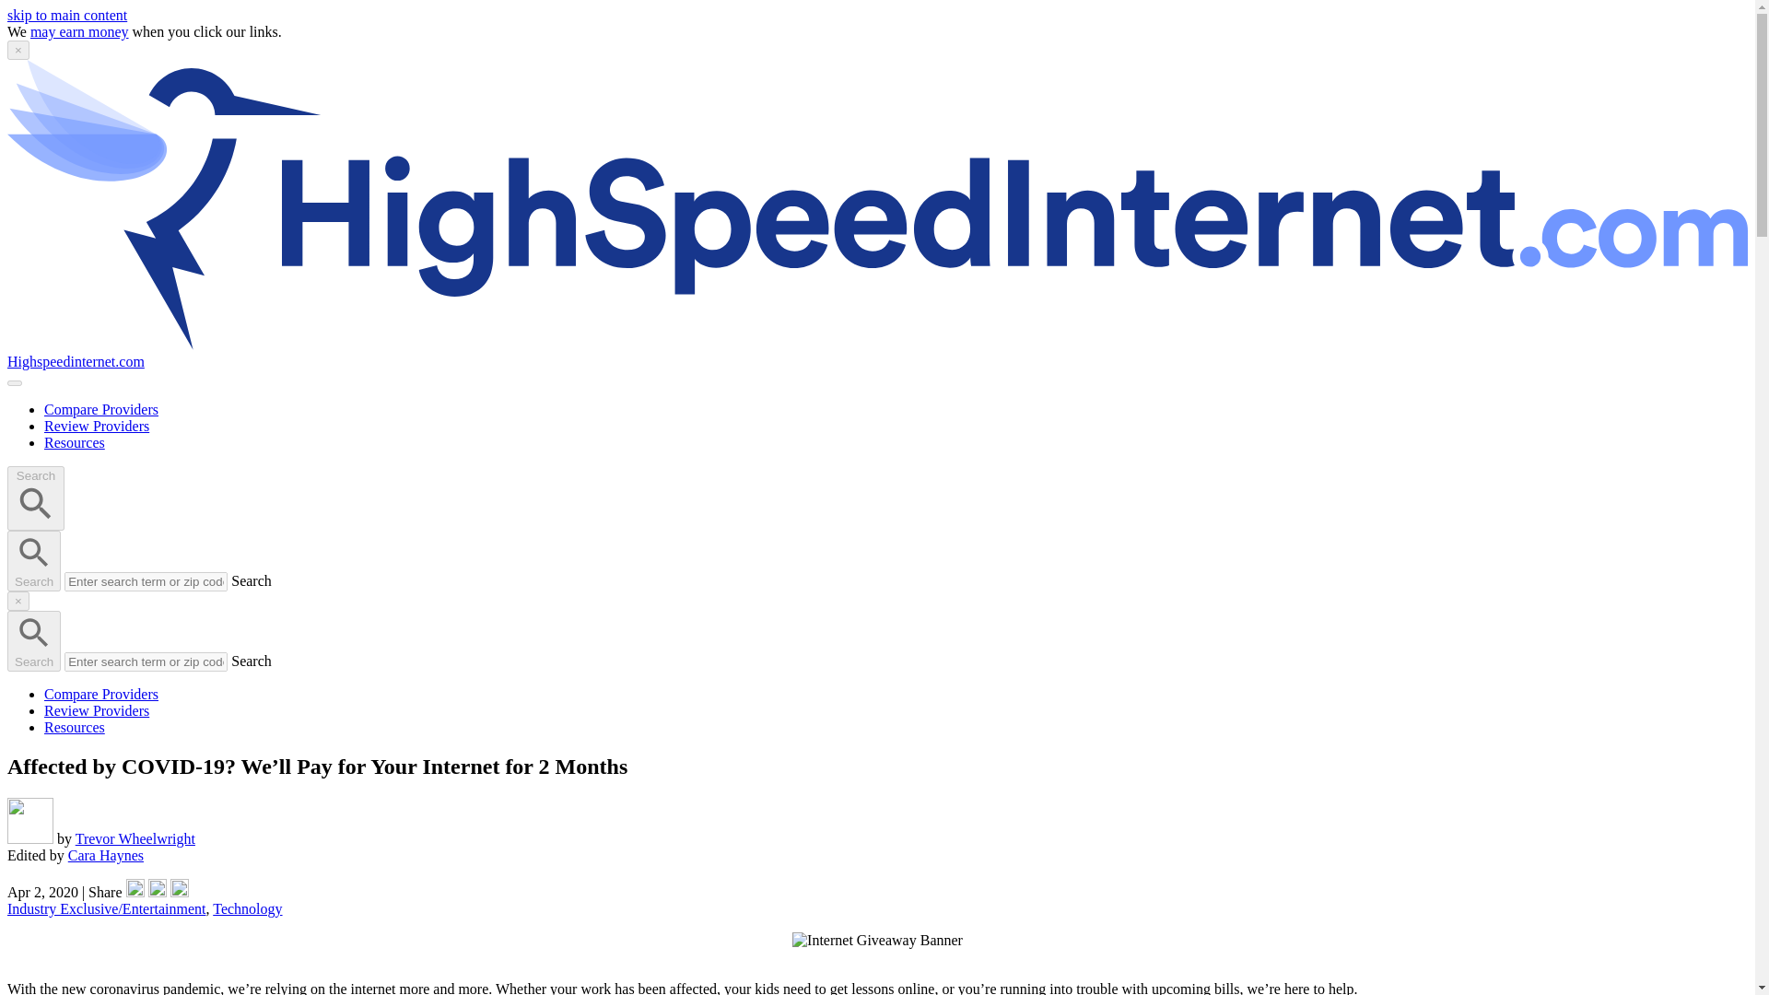 Image resolution: width=1769 pixels, height=995 pixels. I want to click on Posts by Trevor Wheelwright, so click(135, 838).